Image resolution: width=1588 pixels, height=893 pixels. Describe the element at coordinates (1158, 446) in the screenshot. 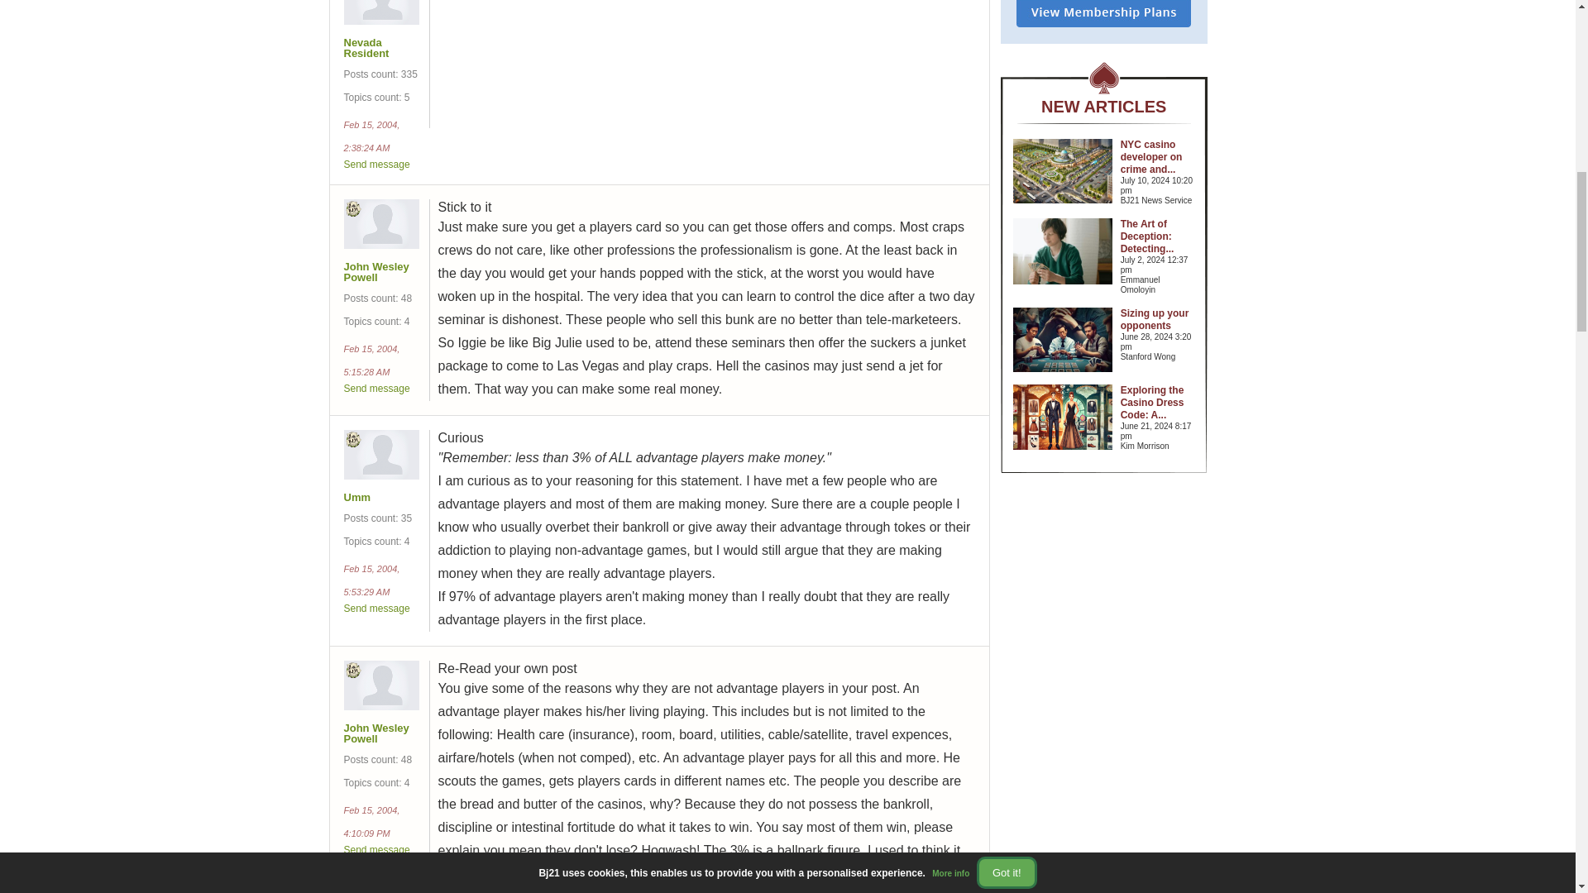

I see `Kim Morrison` at that location.